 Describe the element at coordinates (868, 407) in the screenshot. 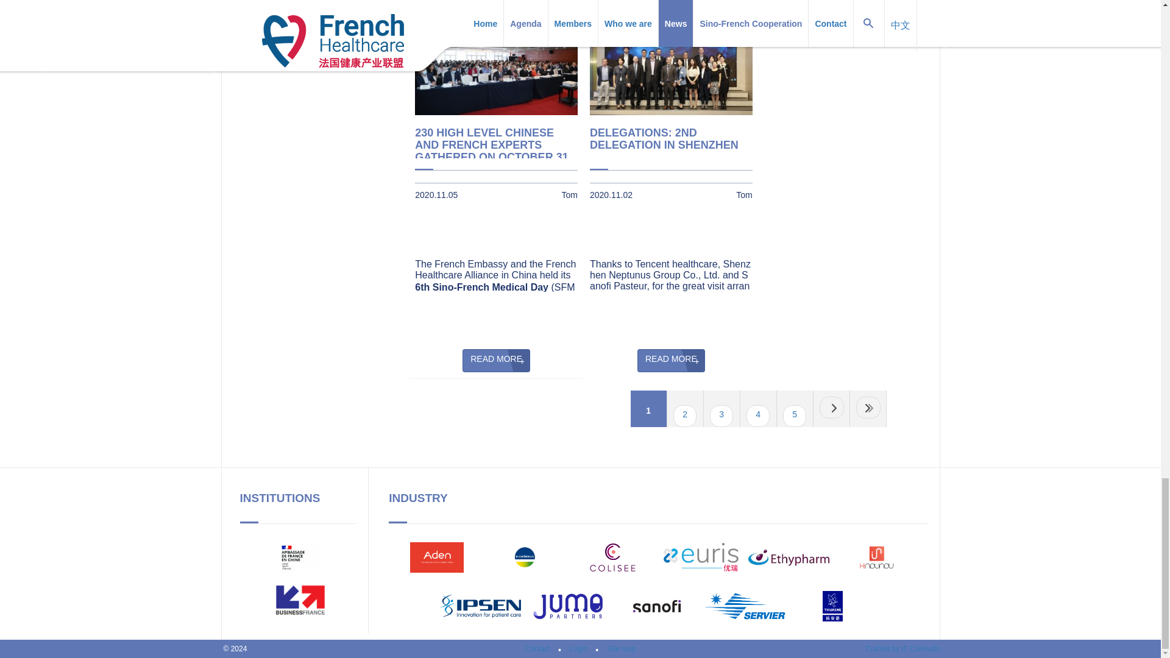

I see `Go to last page` at that location.